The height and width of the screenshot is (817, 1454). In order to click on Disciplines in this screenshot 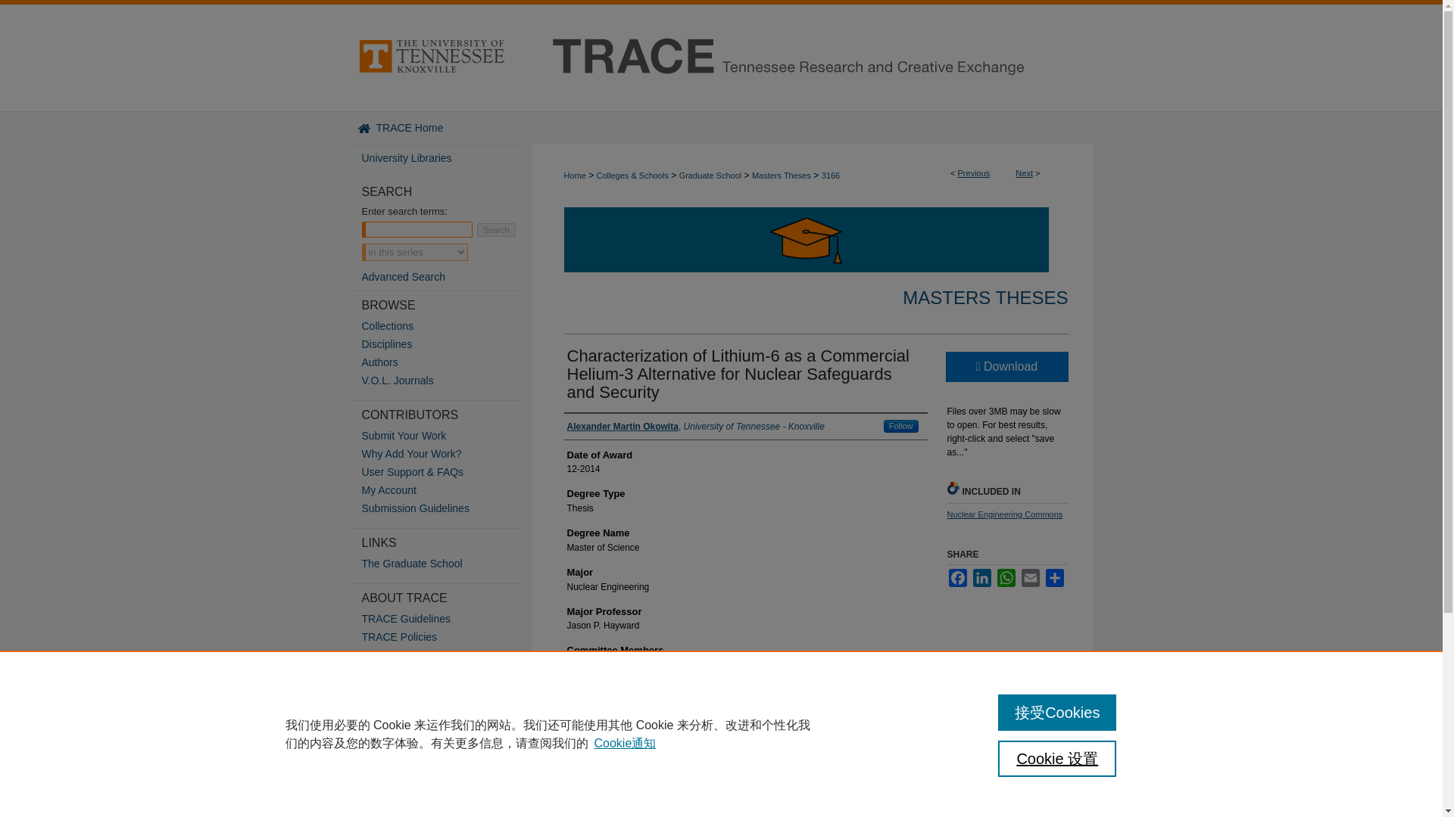, I will do `click(447, 344)`.